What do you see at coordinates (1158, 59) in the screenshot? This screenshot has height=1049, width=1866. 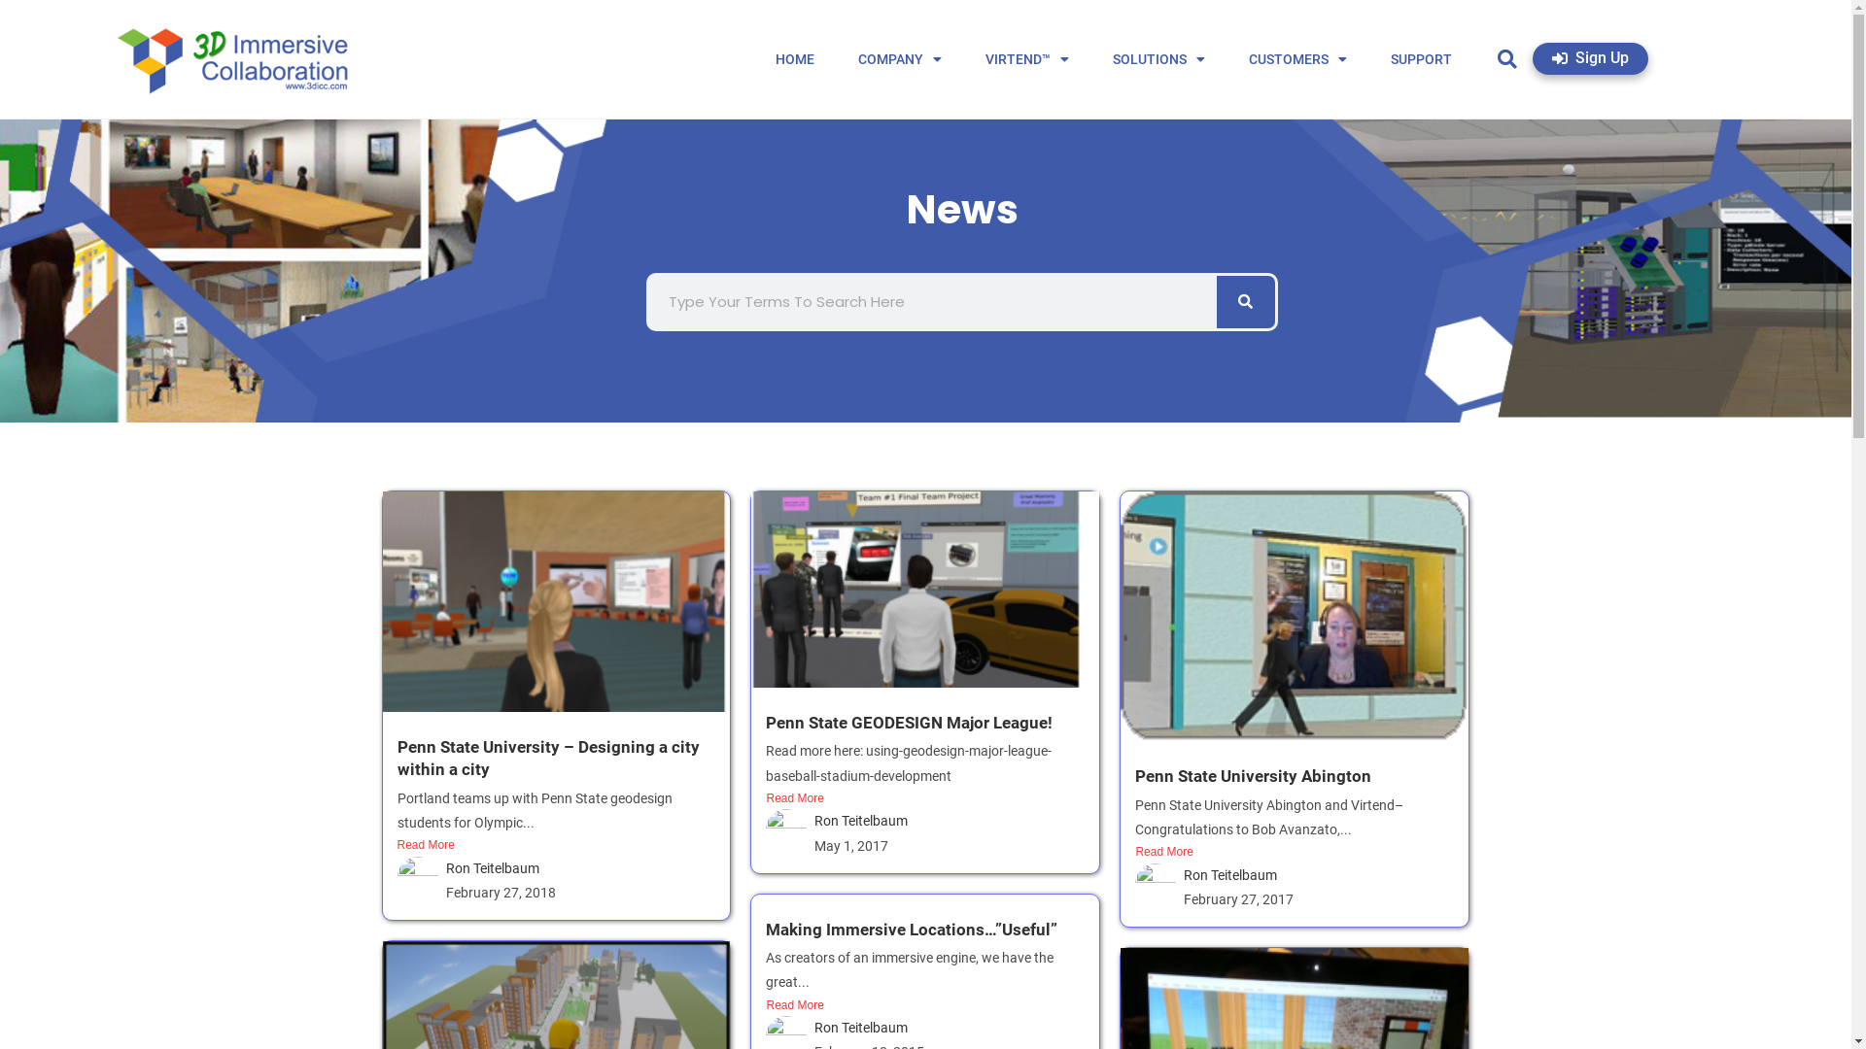 I see `SOLUTIONS` at bounding box center [1158, 59].